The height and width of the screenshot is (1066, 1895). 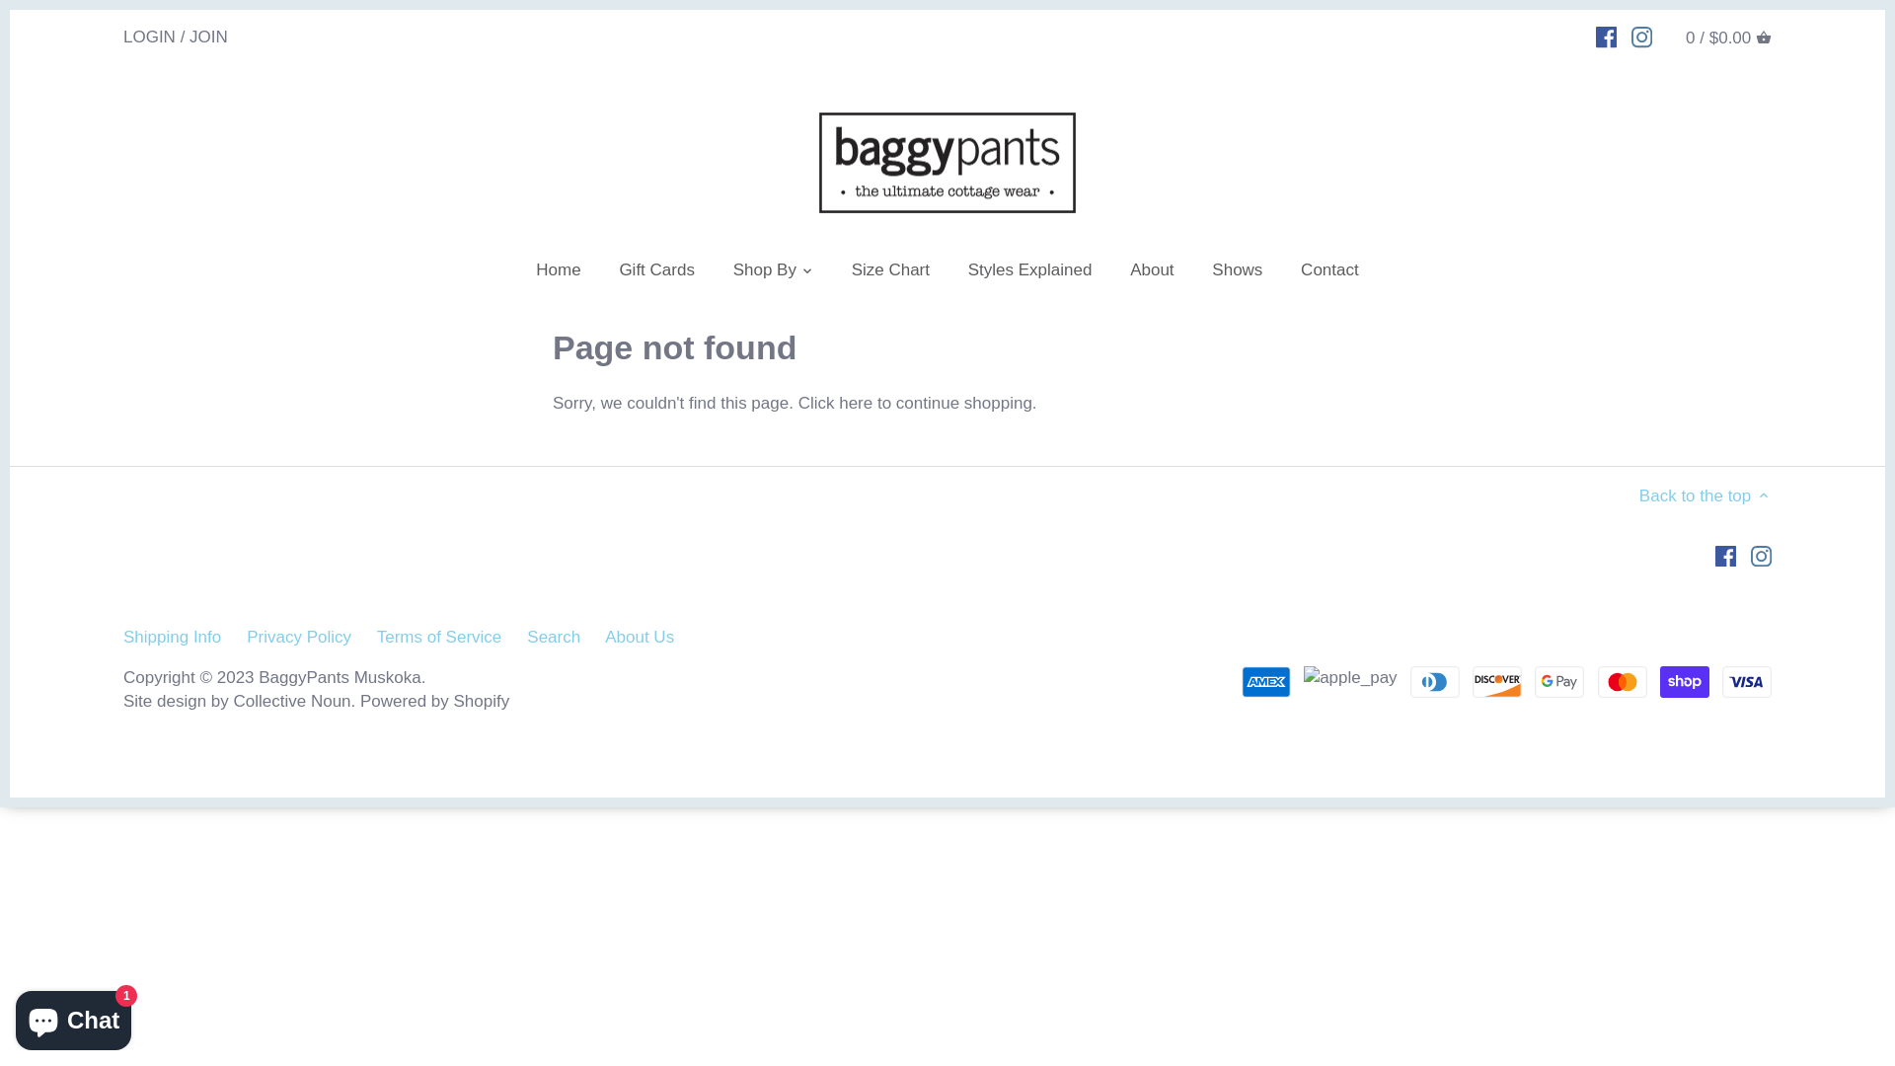 What do you see at coordinates (209, 36) in the screenshot?
I see `JOIN` at bounding box center [209, 36].